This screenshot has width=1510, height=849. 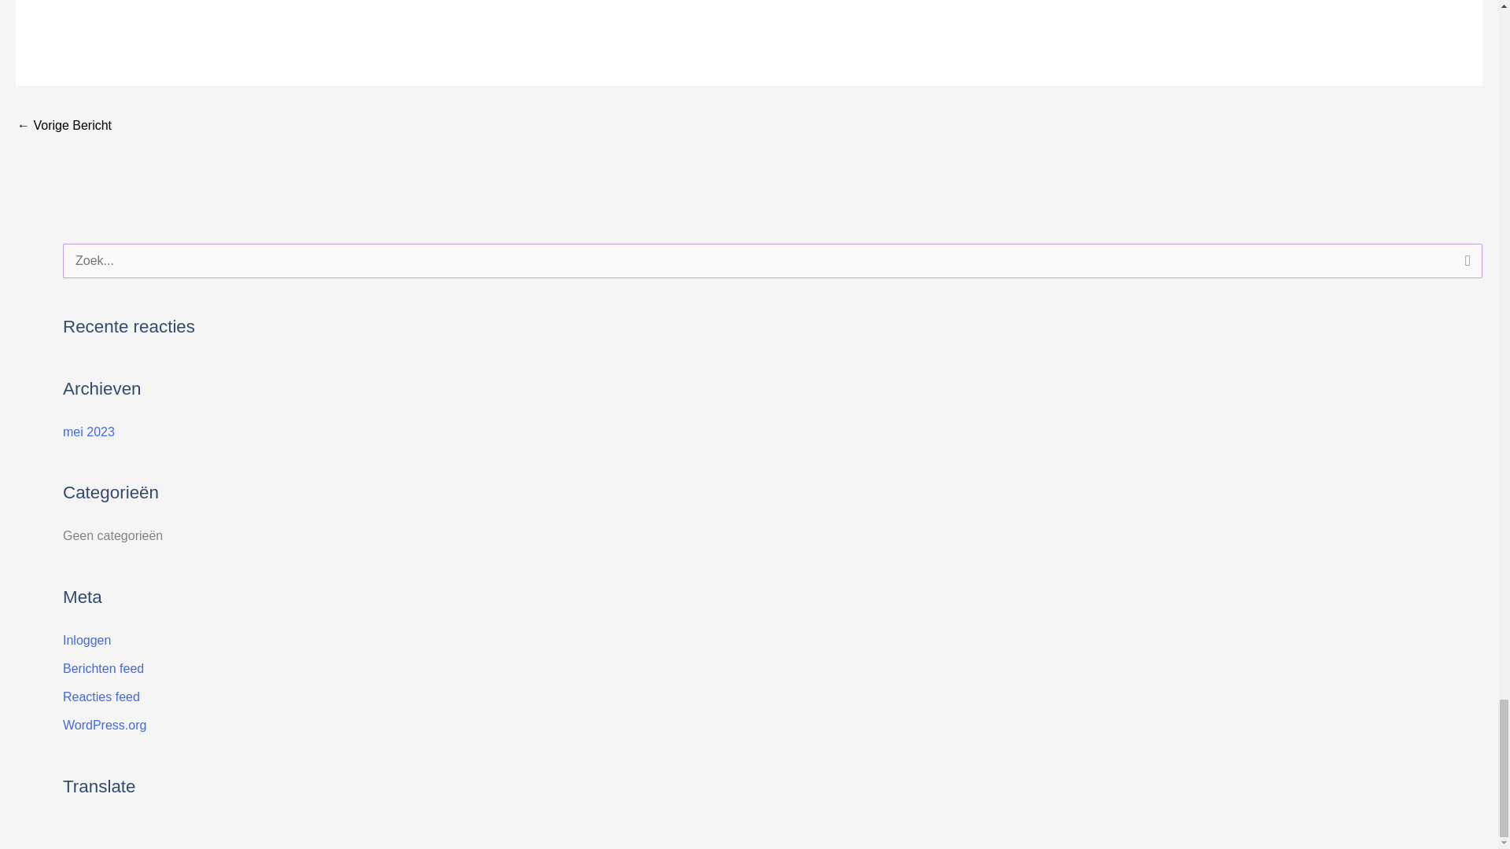 I want to click on Inloggen, so click(x=87, y=640).